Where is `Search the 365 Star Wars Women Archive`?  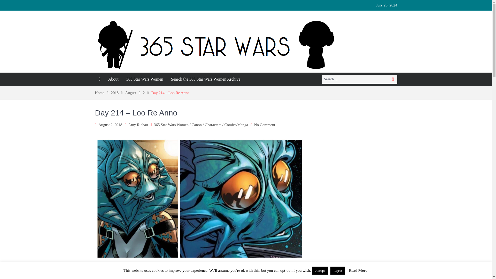
Search the 365 Star Wars Women Archive is located at coordinates (206, 79).